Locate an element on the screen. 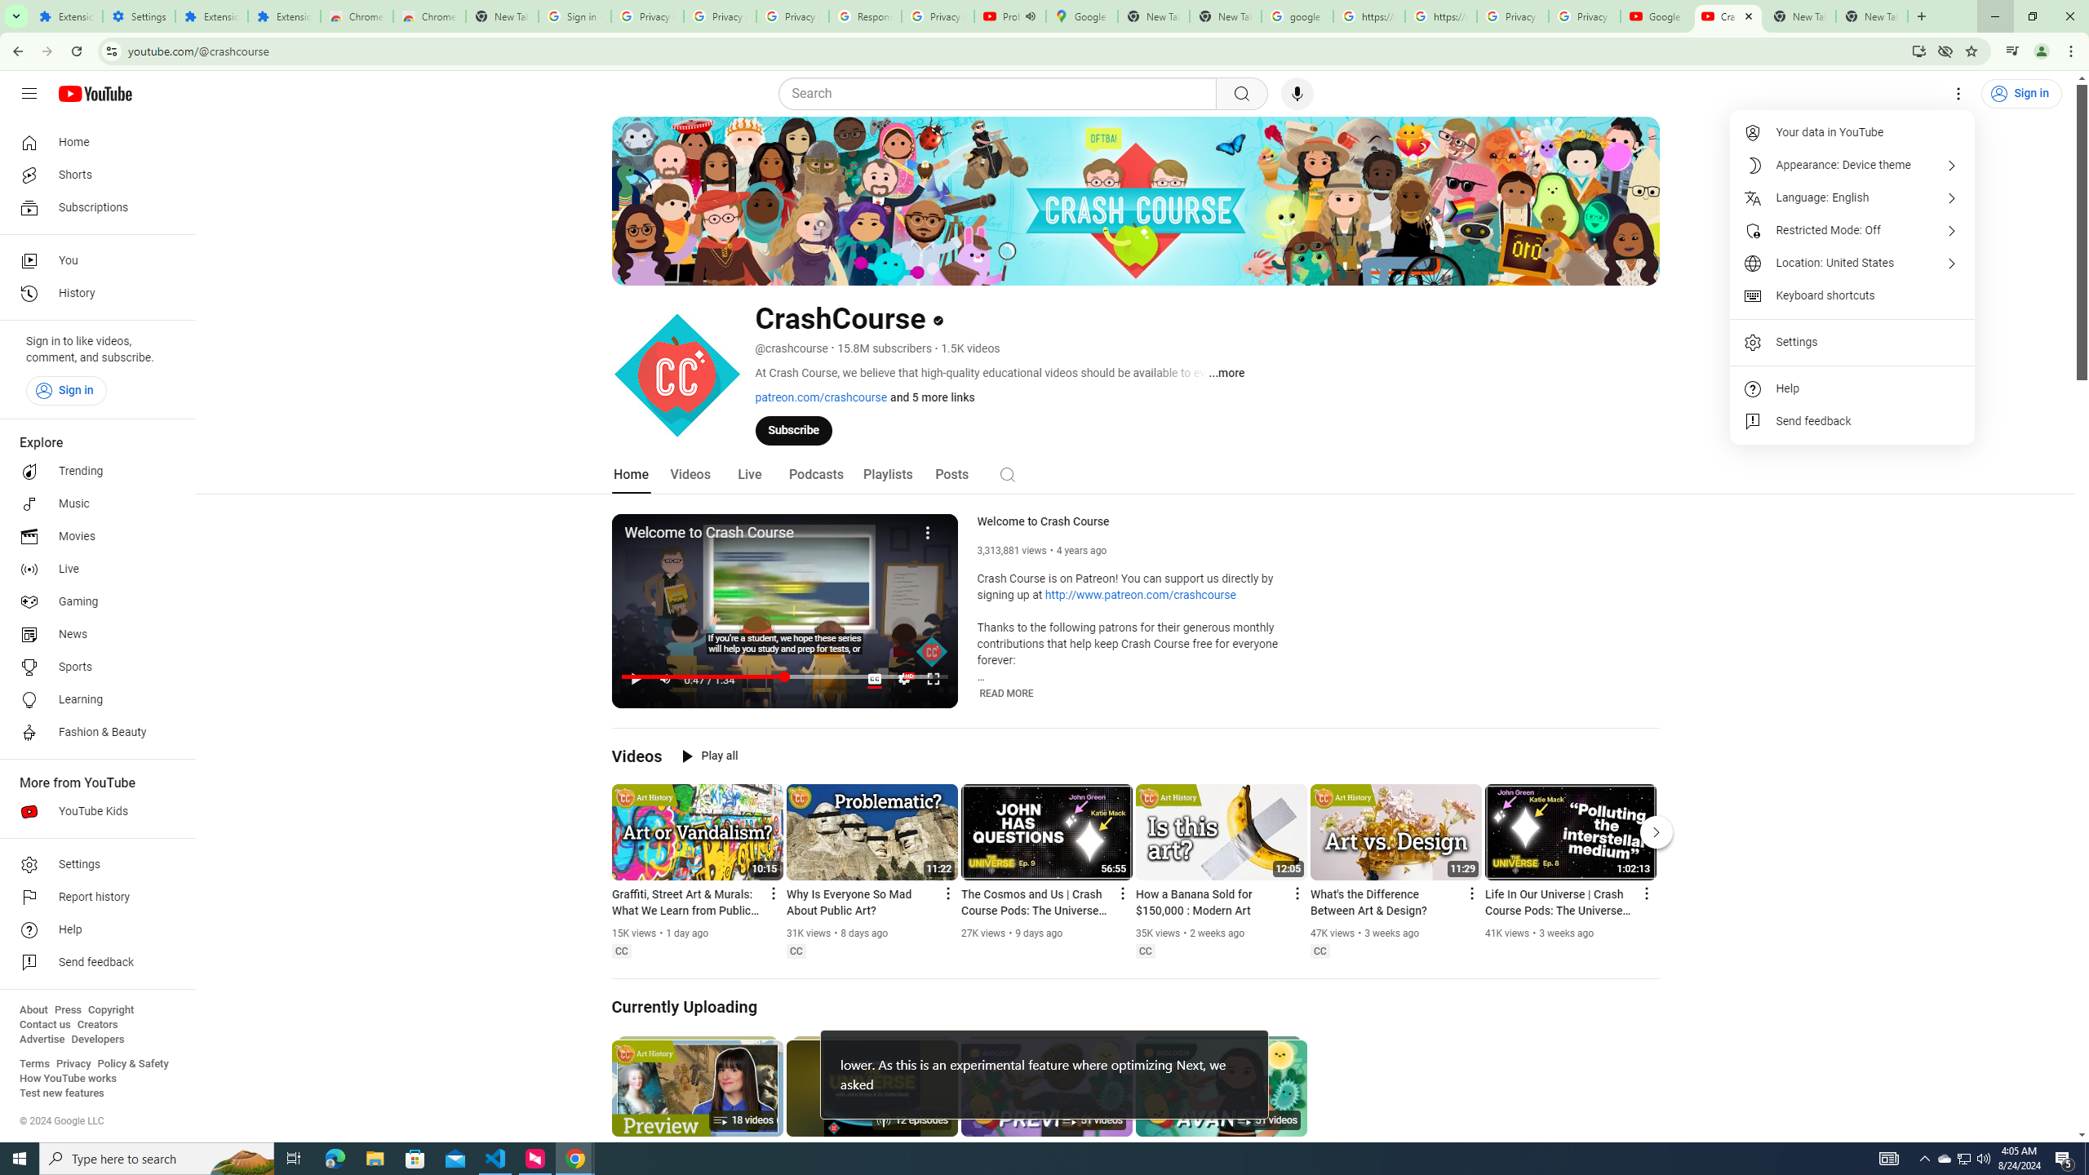  and 5 more links is located at coordinates (932, 397).